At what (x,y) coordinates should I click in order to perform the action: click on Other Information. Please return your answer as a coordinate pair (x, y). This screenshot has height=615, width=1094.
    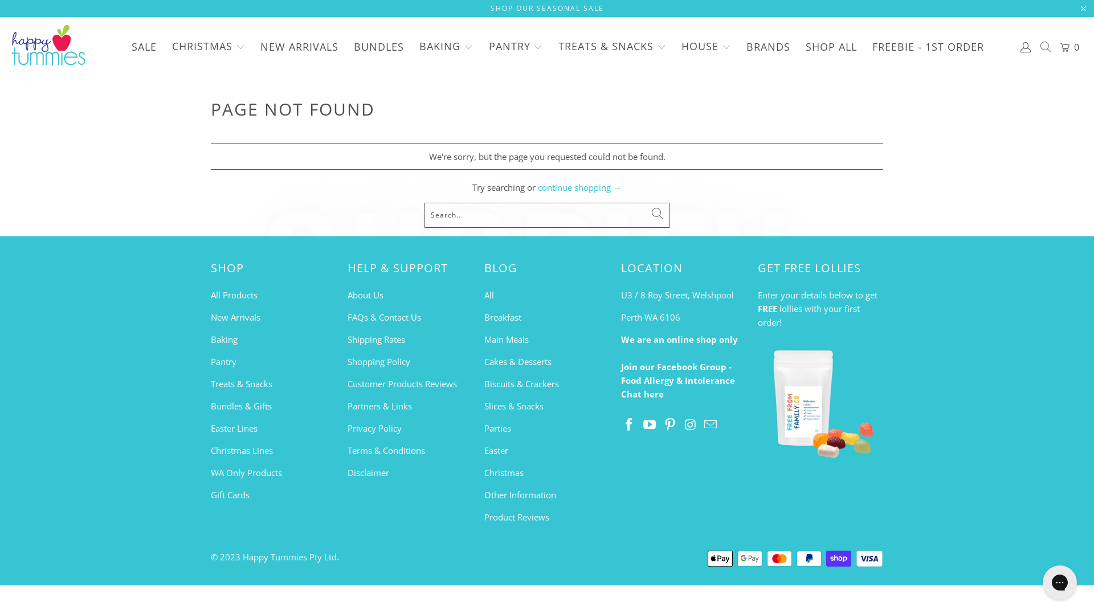
    Looking at the image, I should click on (520, 495).